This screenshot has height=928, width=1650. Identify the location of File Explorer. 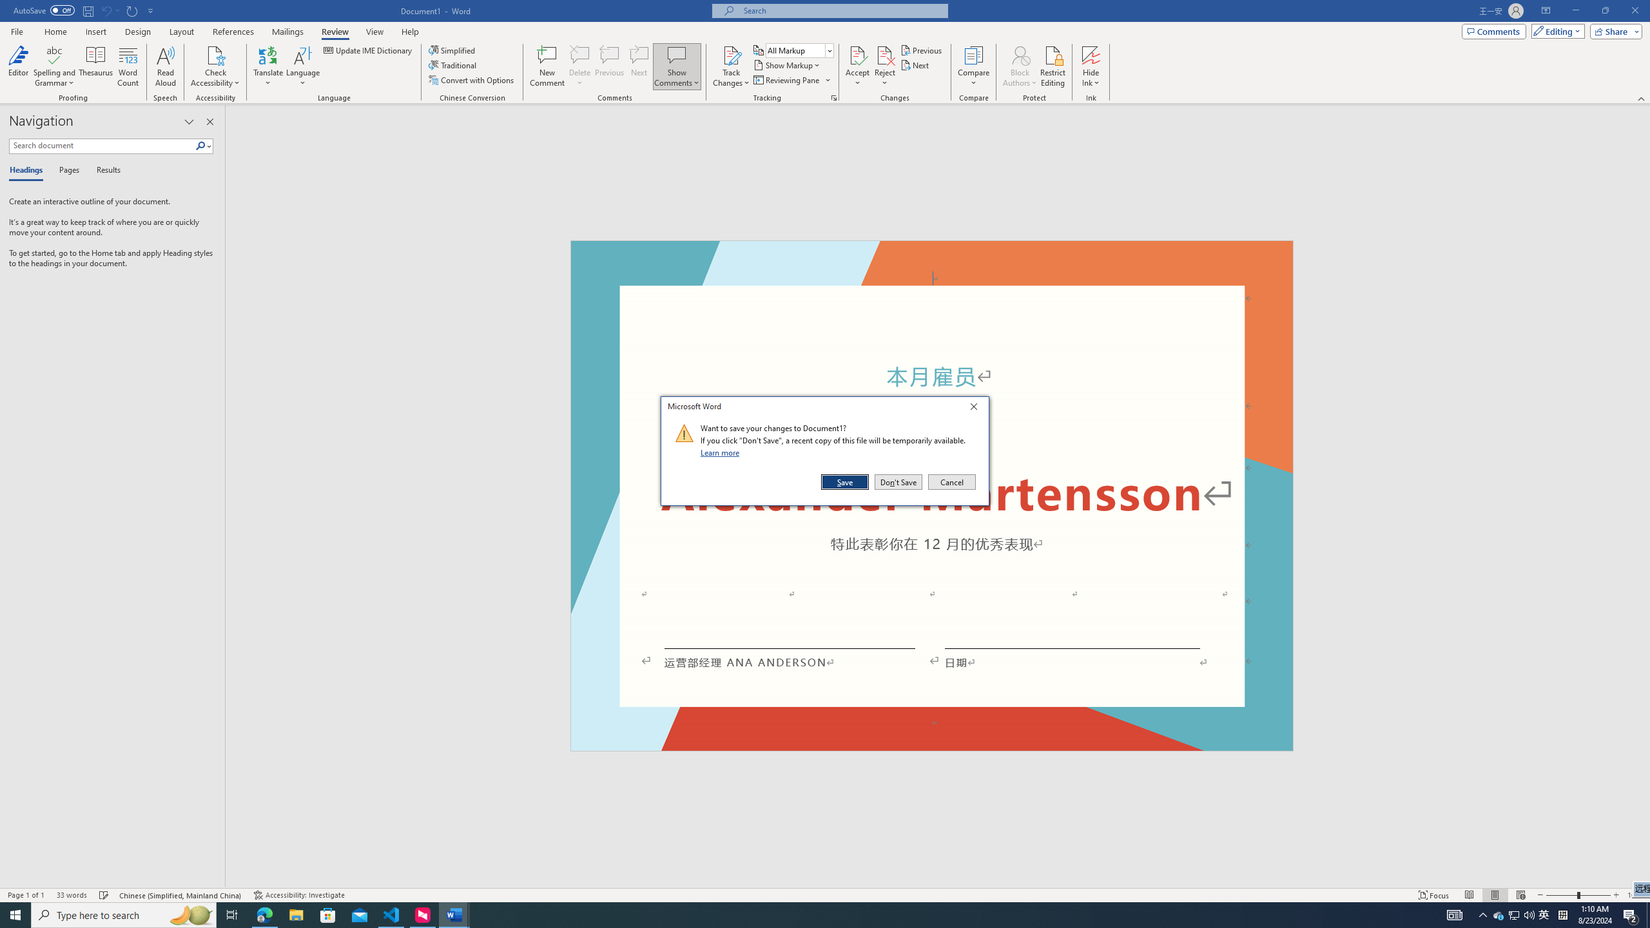
(296, 915).